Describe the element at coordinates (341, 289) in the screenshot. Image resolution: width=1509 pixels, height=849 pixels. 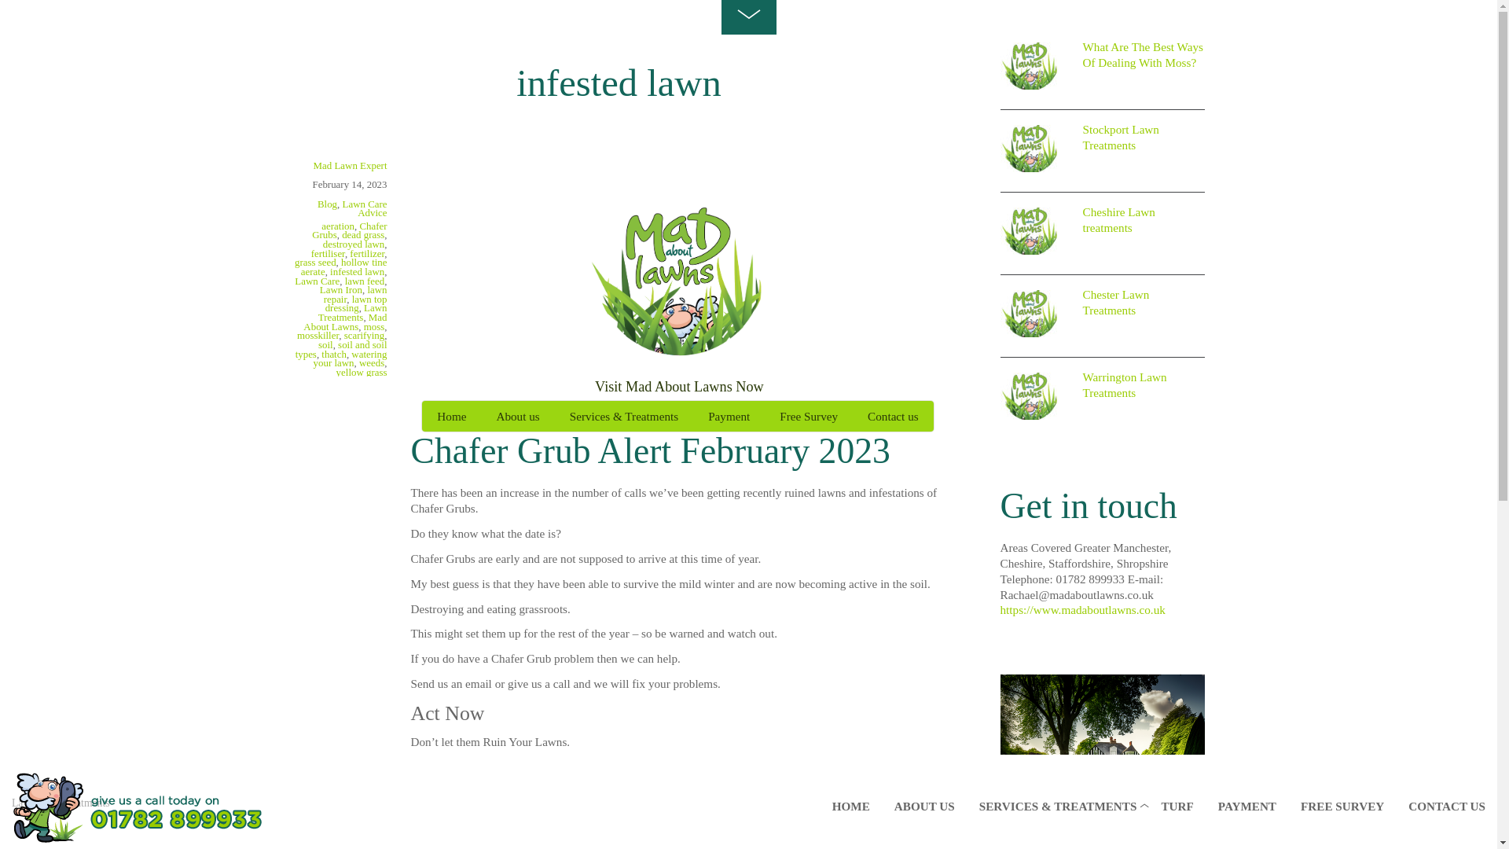
I see `Lawn Iron` at that location.